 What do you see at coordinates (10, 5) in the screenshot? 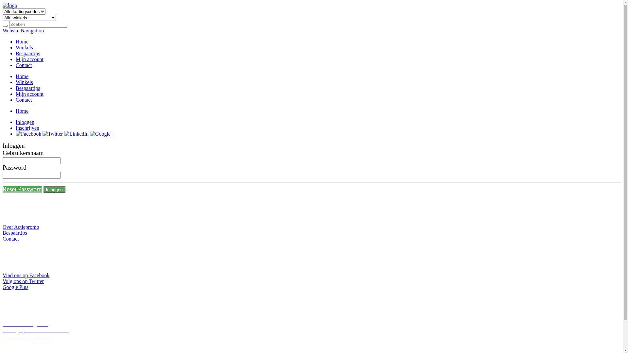
I see `Actiepromo.be` at bounding box center [10, 5].